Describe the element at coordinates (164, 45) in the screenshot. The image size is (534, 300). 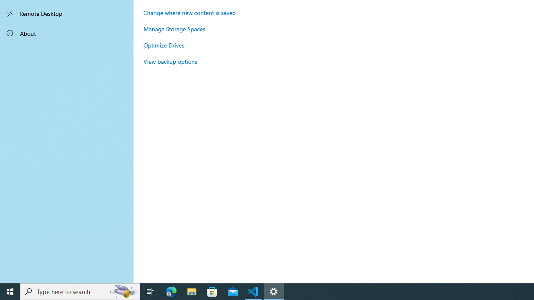
I see `Optimize Drives` at that location.